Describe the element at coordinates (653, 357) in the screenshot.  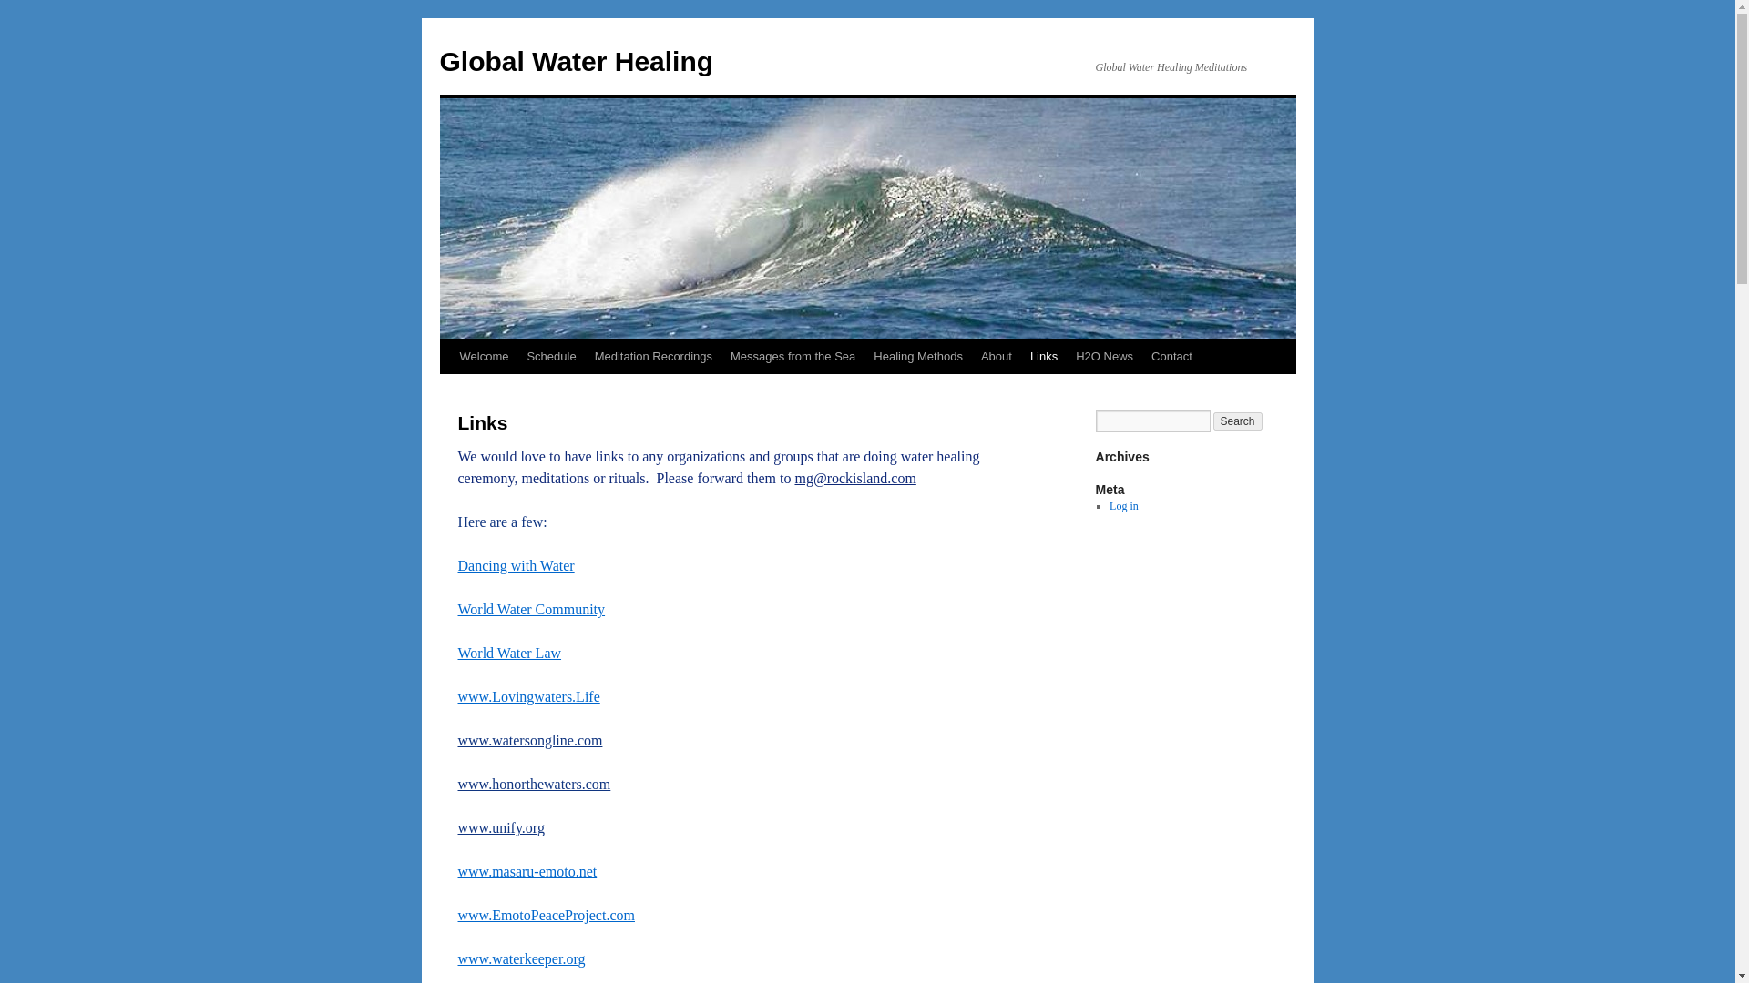
I see `Meditation Recordings` at that location.